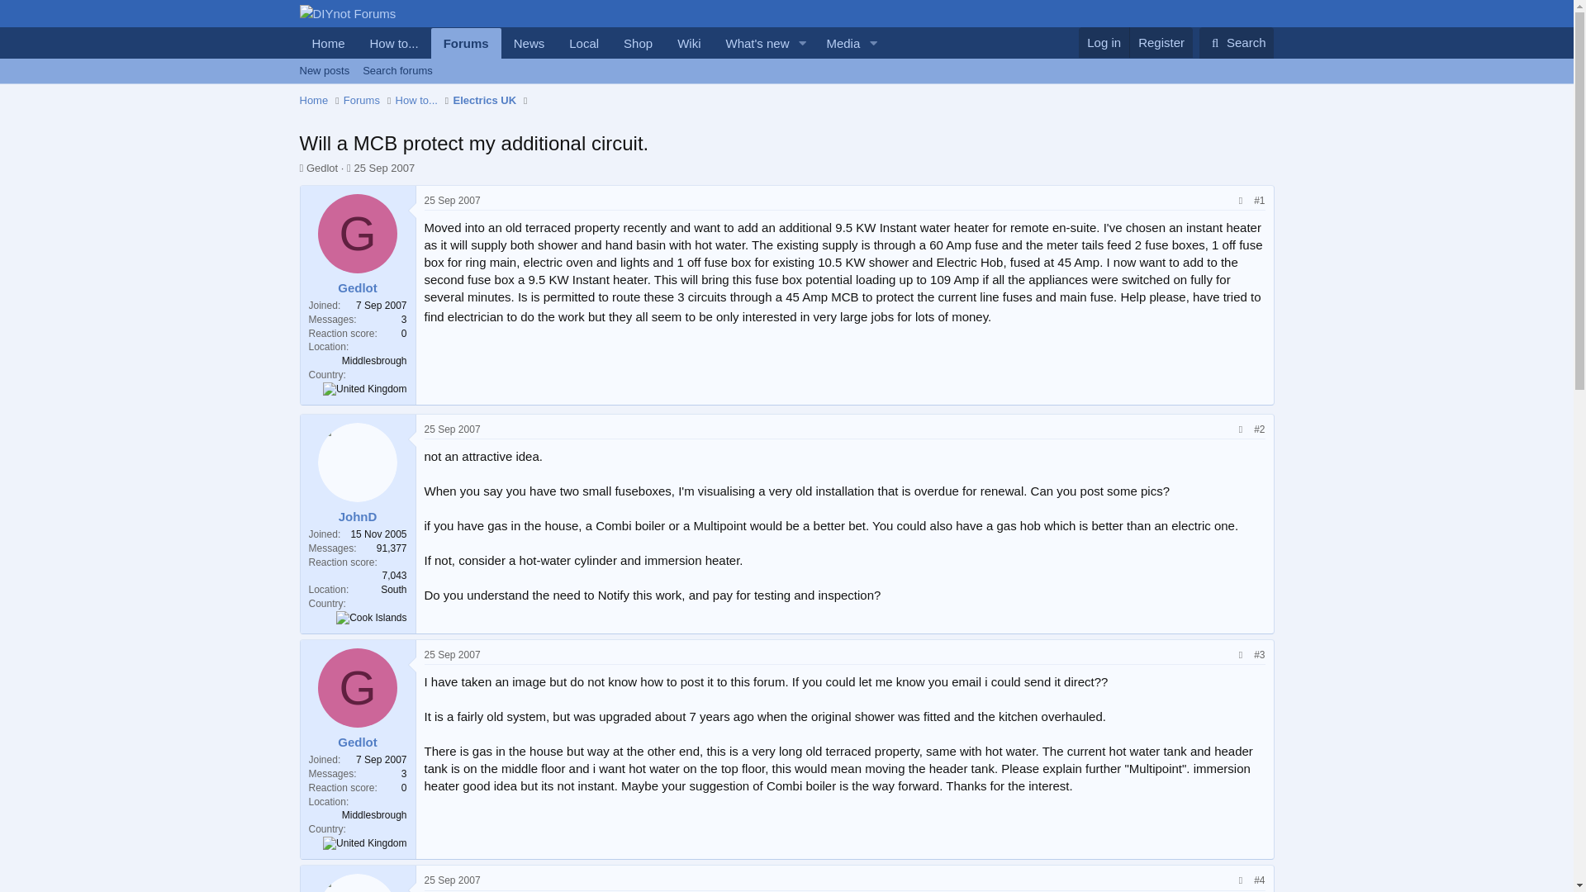  What do you see at coordinates (1161, 43) in the screenshot?
I see `Register` at bounding box center [1161, 43].